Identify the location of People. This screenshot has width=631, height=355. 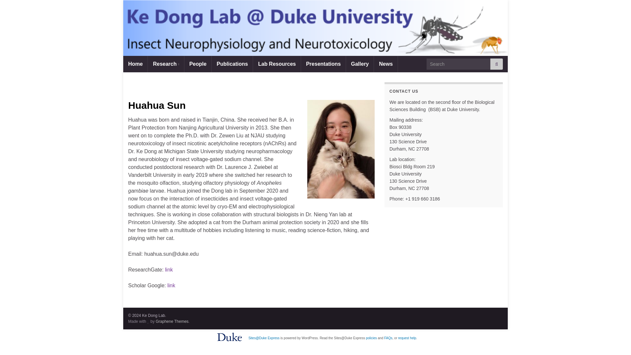
(198, 64).